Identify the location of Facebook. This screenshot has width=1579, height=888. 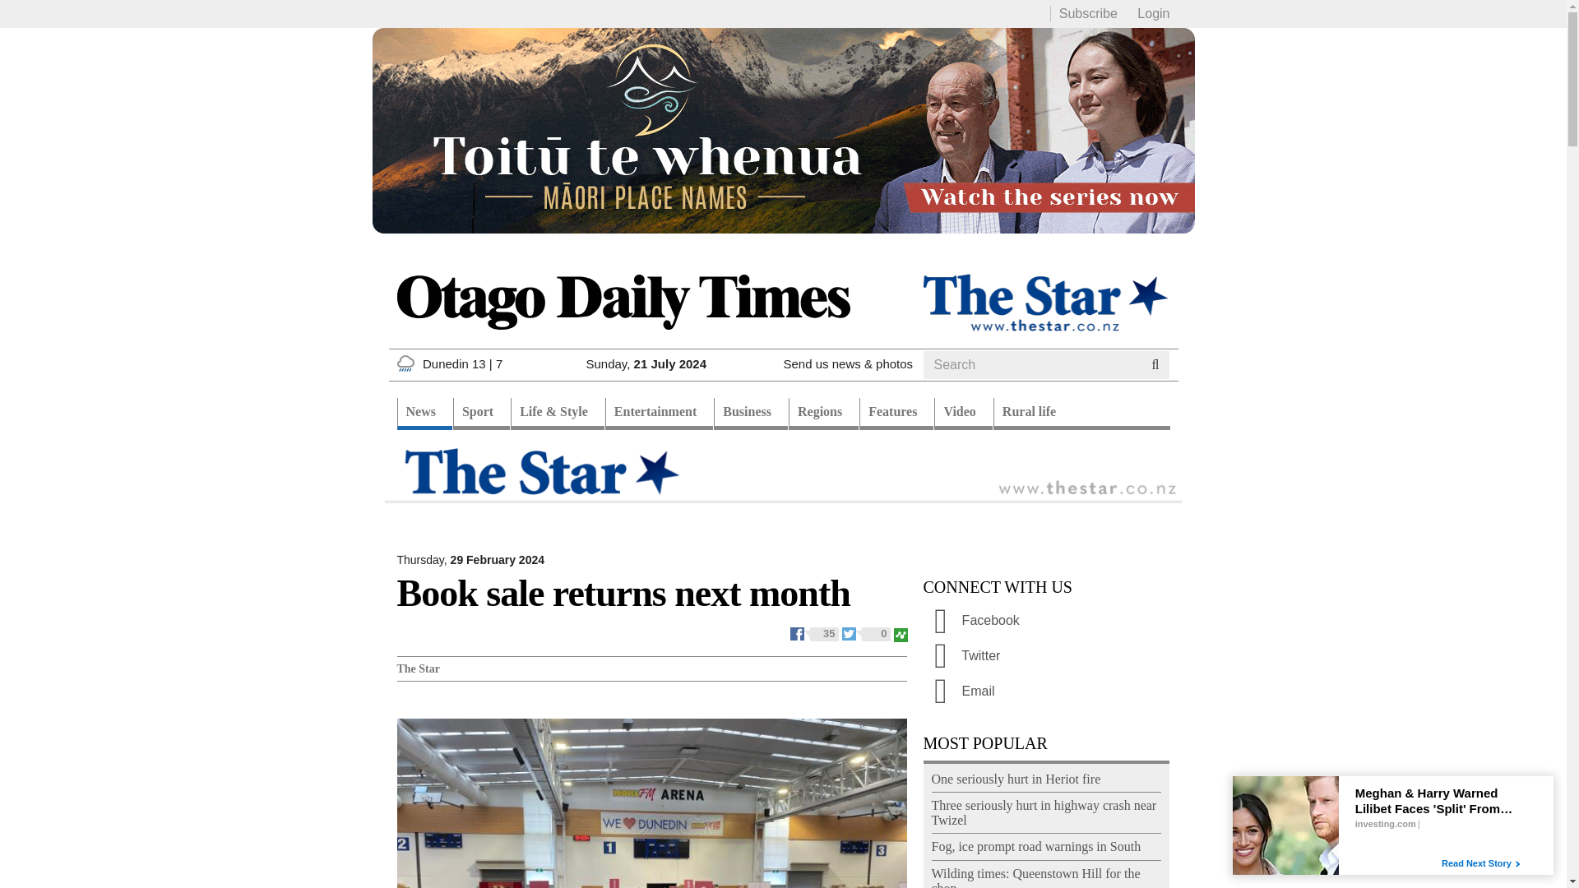
(816, 632).